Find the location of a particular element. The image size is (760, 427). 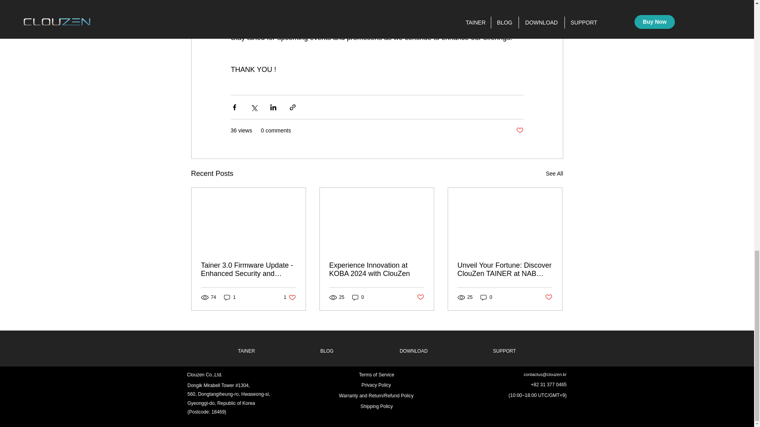

Post not marked as liked is located at coordinates (327, 351).